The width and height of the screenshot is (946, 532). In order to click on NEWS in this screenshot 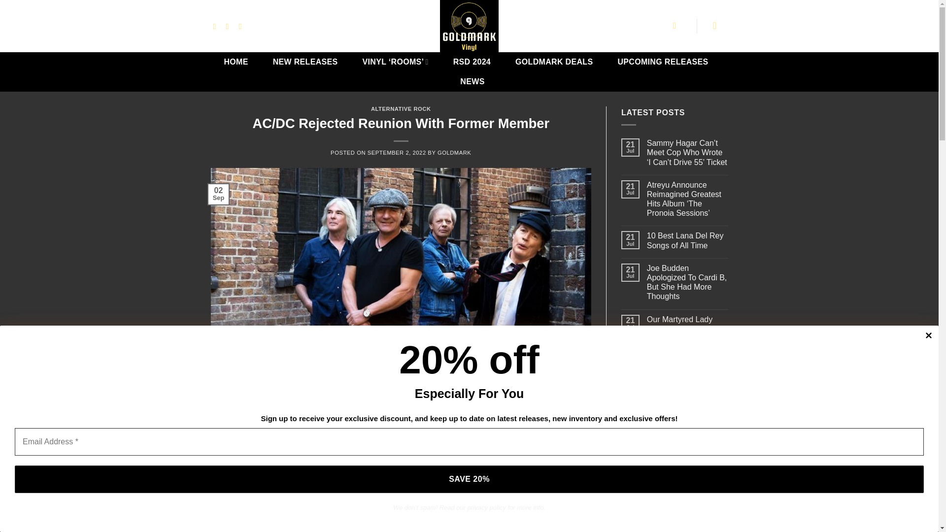, I will do `click(472, 81)`.